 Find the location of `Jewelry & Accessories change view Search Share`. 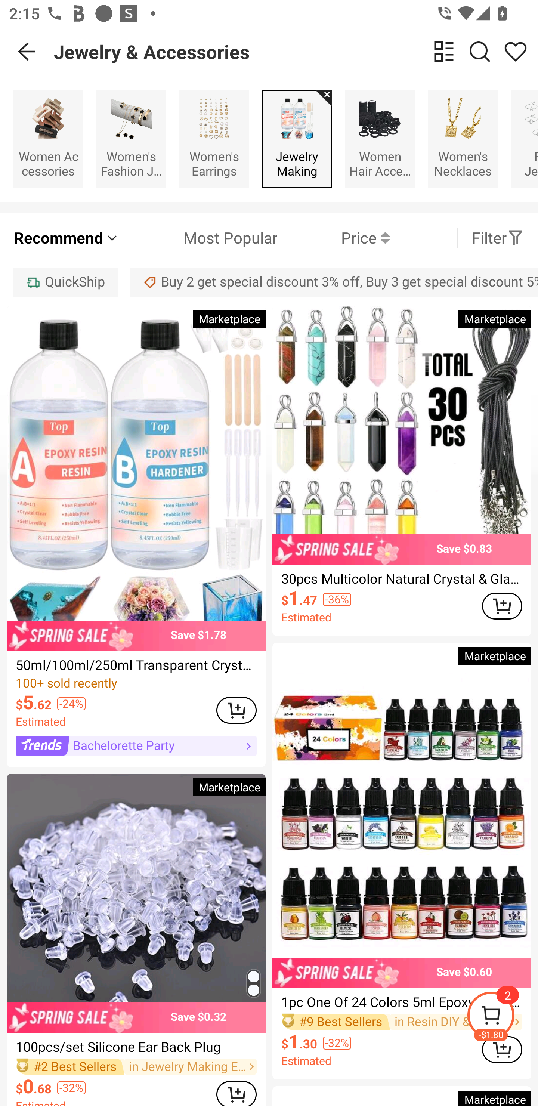

Jewelry & Accessories change view Search Share is located at coordinates (296, 52).